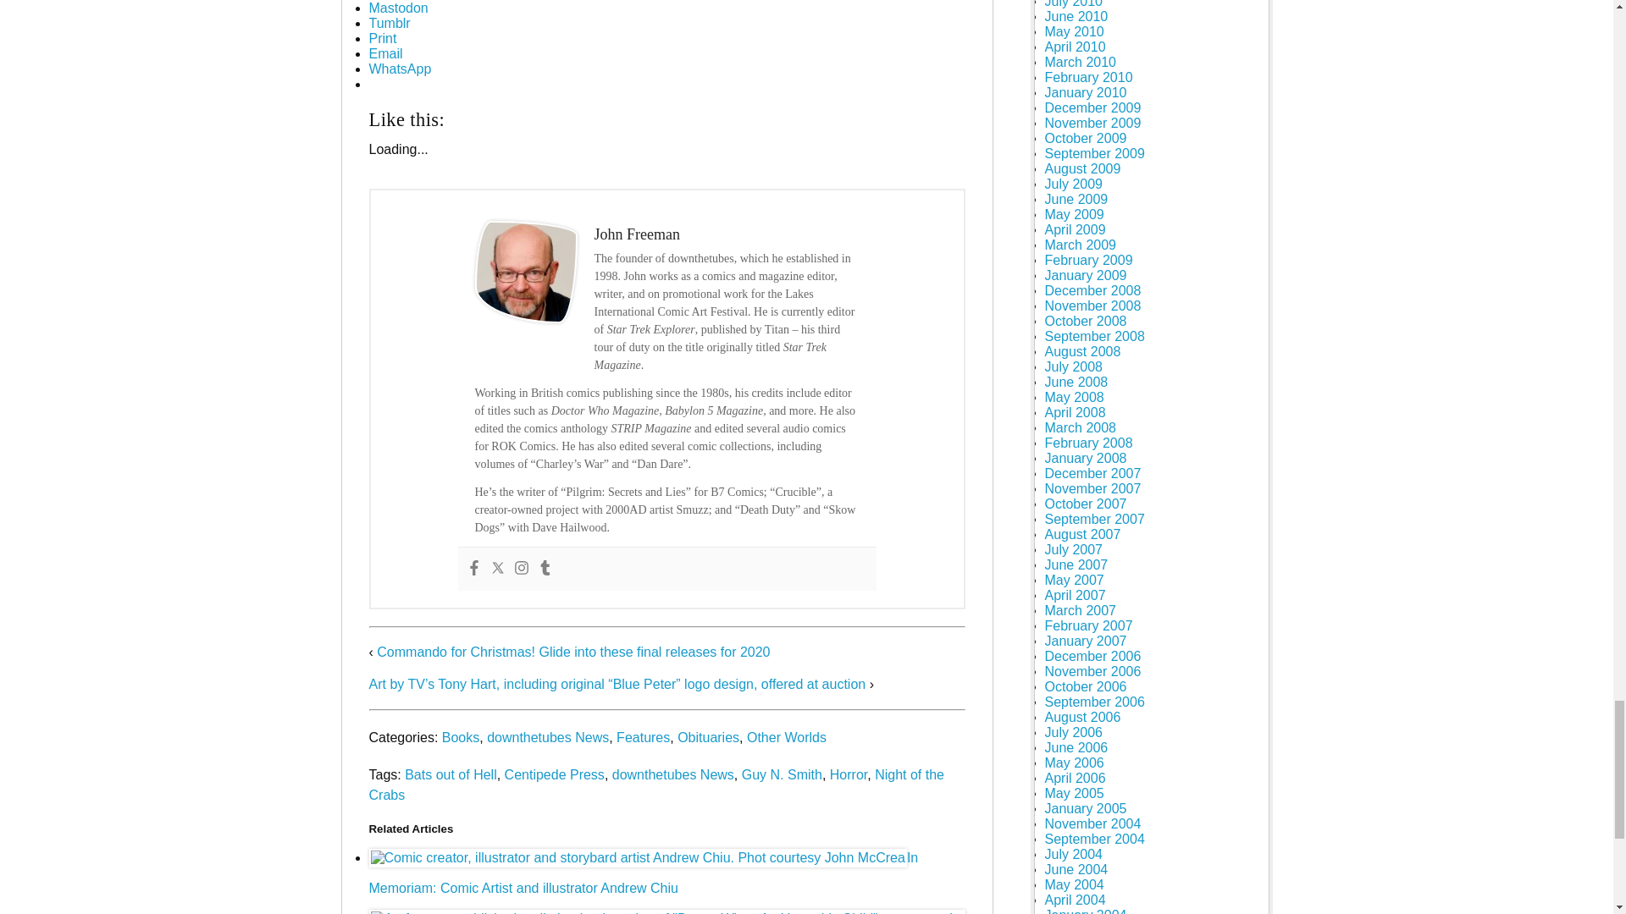  I want to click on Click to share on WhatsApp, so click(400, 69).